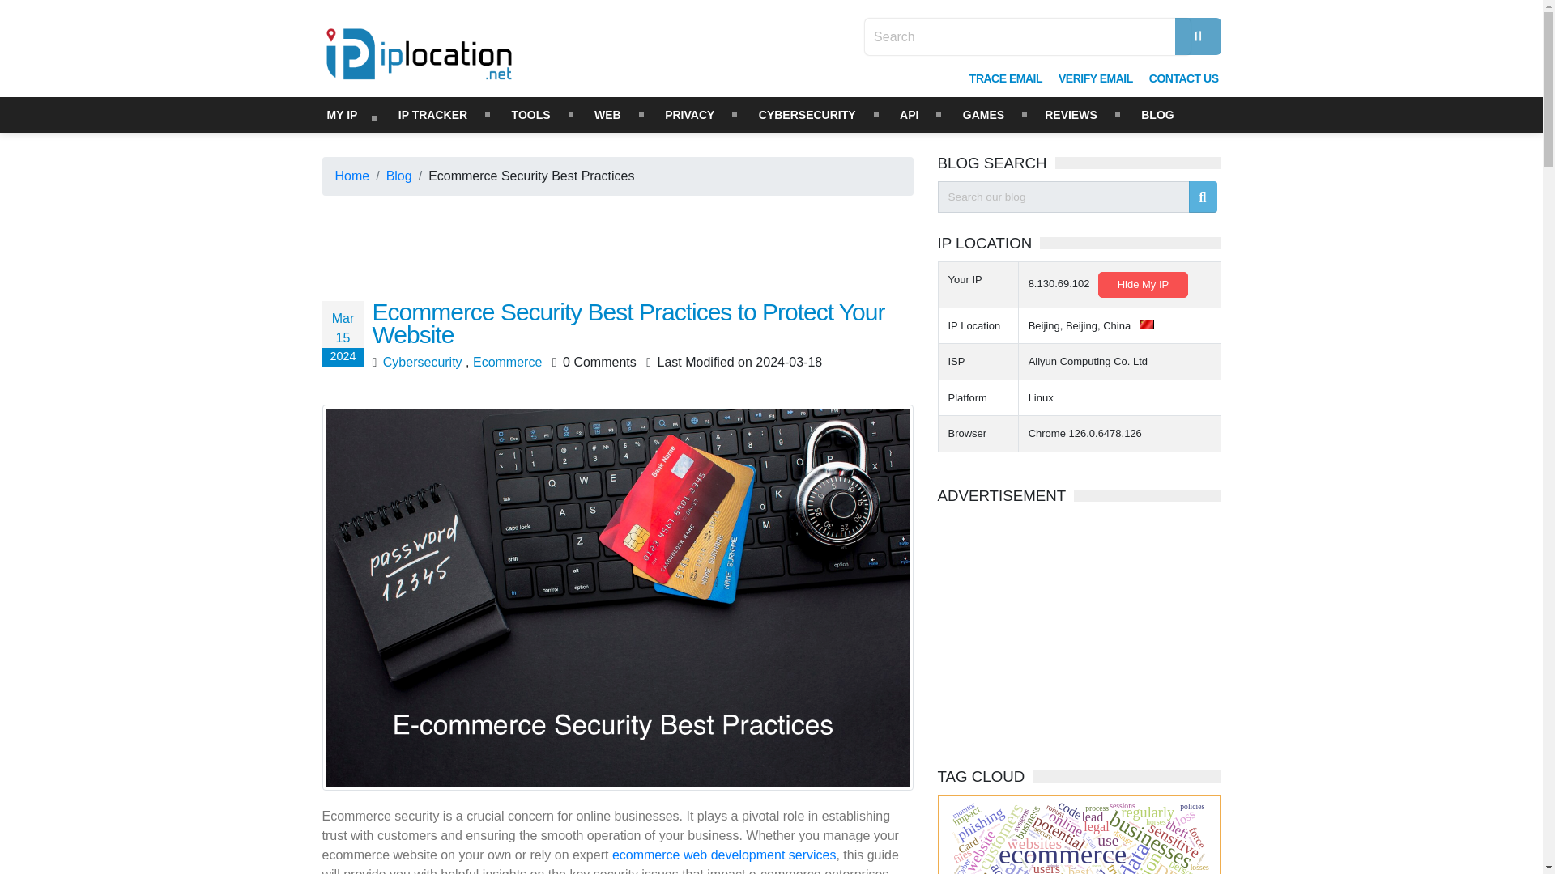 This screenshot has width=1555, height=874. Describe the element at coordinates (983, 115) in the screenshot. I see `GAMES` at that location.